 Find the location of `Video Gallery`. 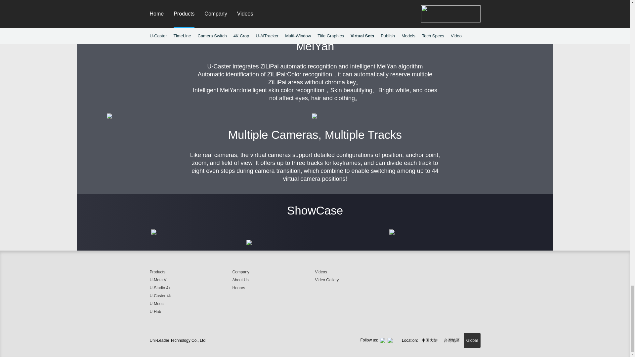

Video Gallery is located at coordinates (356, 280).